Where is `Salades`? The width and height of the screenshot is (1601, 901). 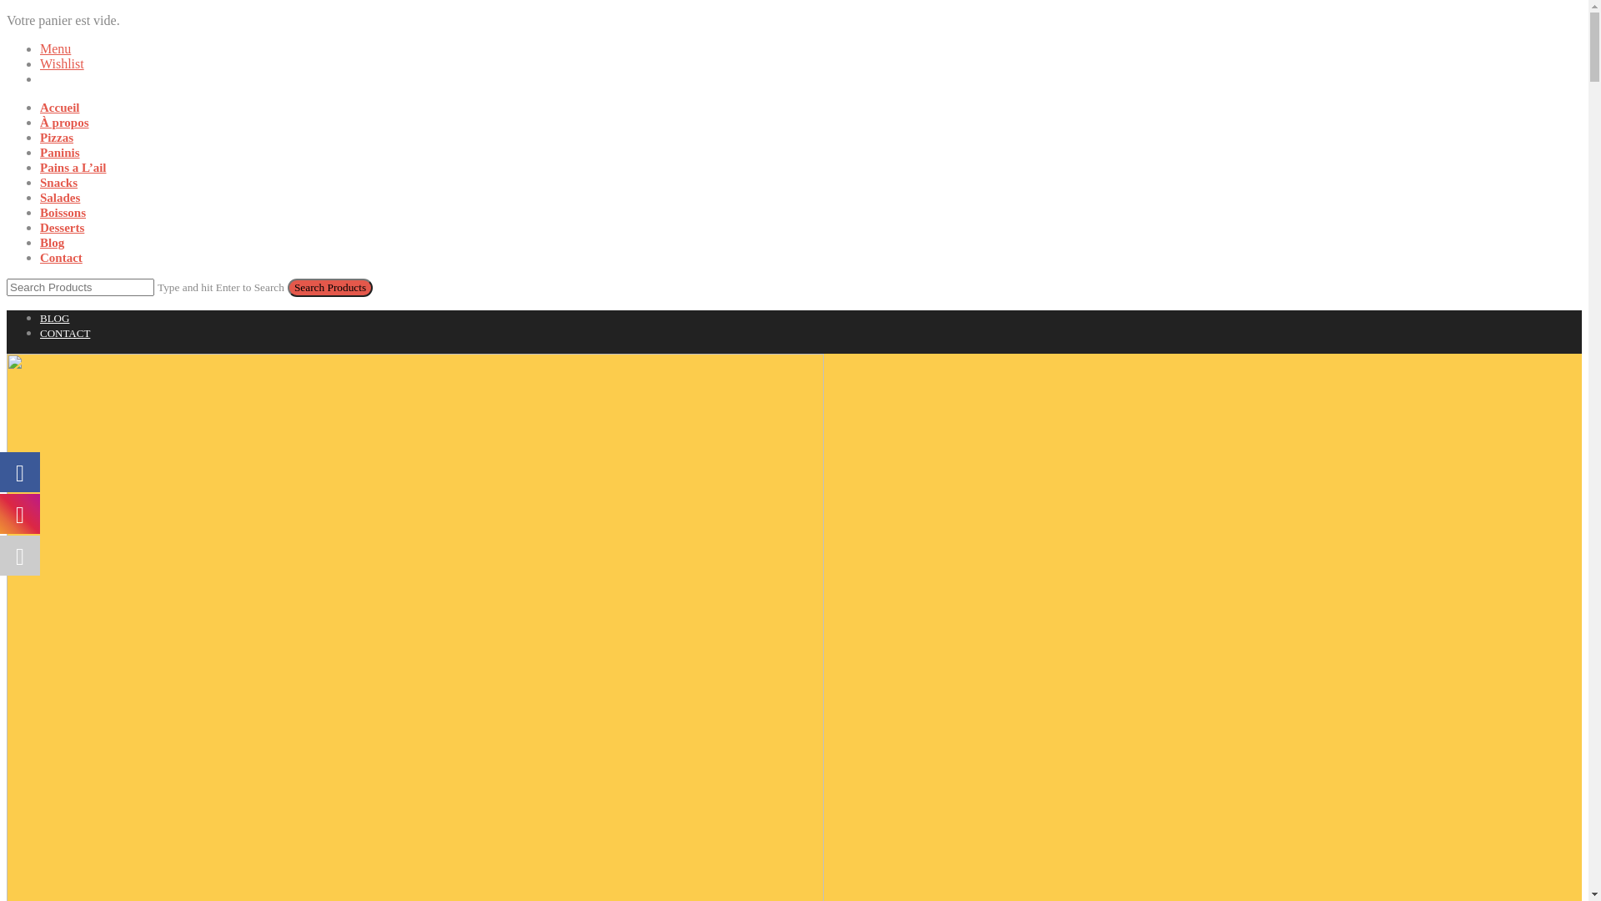 Salades is located at coordinates (60, 198).